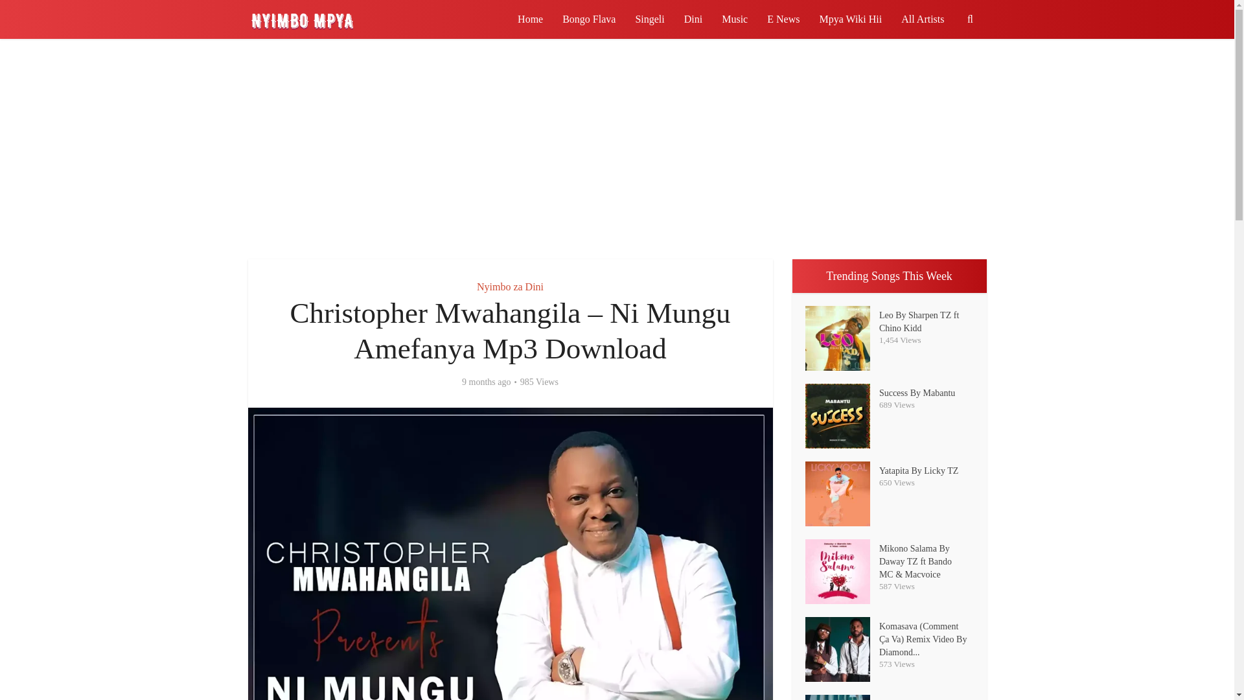 This screenshot has height=700, width=1244. What do you see at coordinates (693, 19) in the screenshot?
I see `Dini` at bounding box center [693, 19].